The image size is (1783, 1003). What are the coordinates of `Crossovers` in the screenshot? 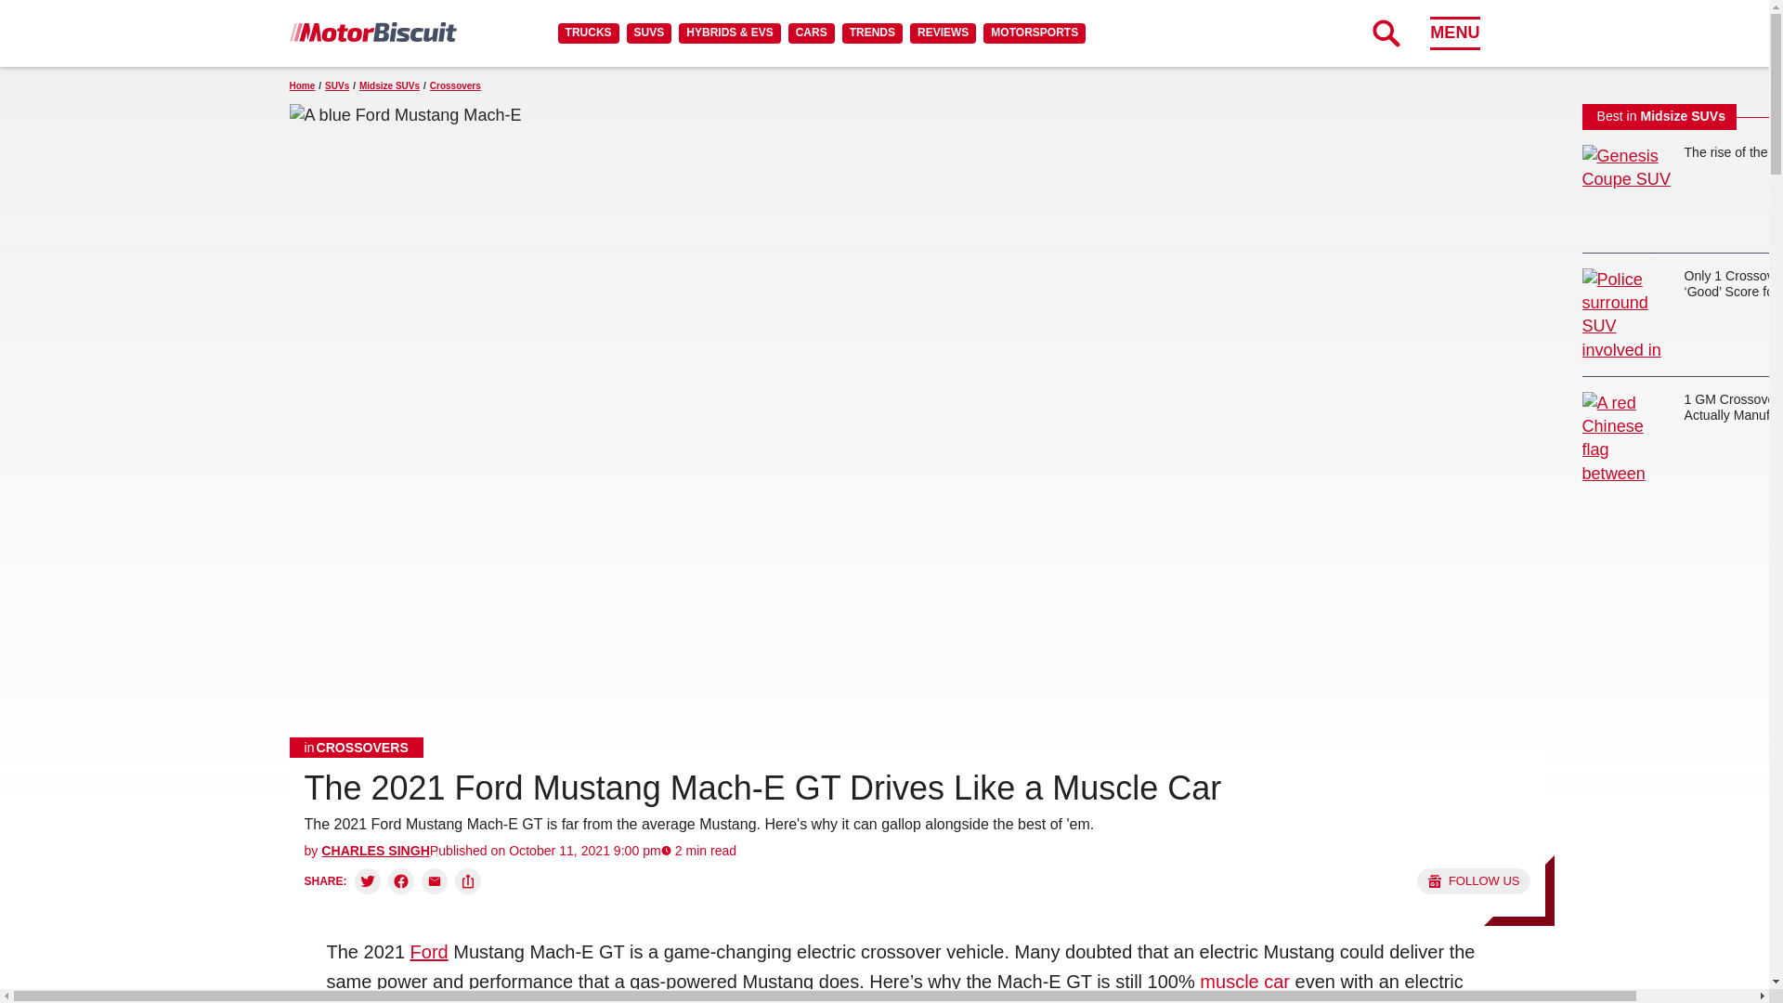 It's located at (357, 747).